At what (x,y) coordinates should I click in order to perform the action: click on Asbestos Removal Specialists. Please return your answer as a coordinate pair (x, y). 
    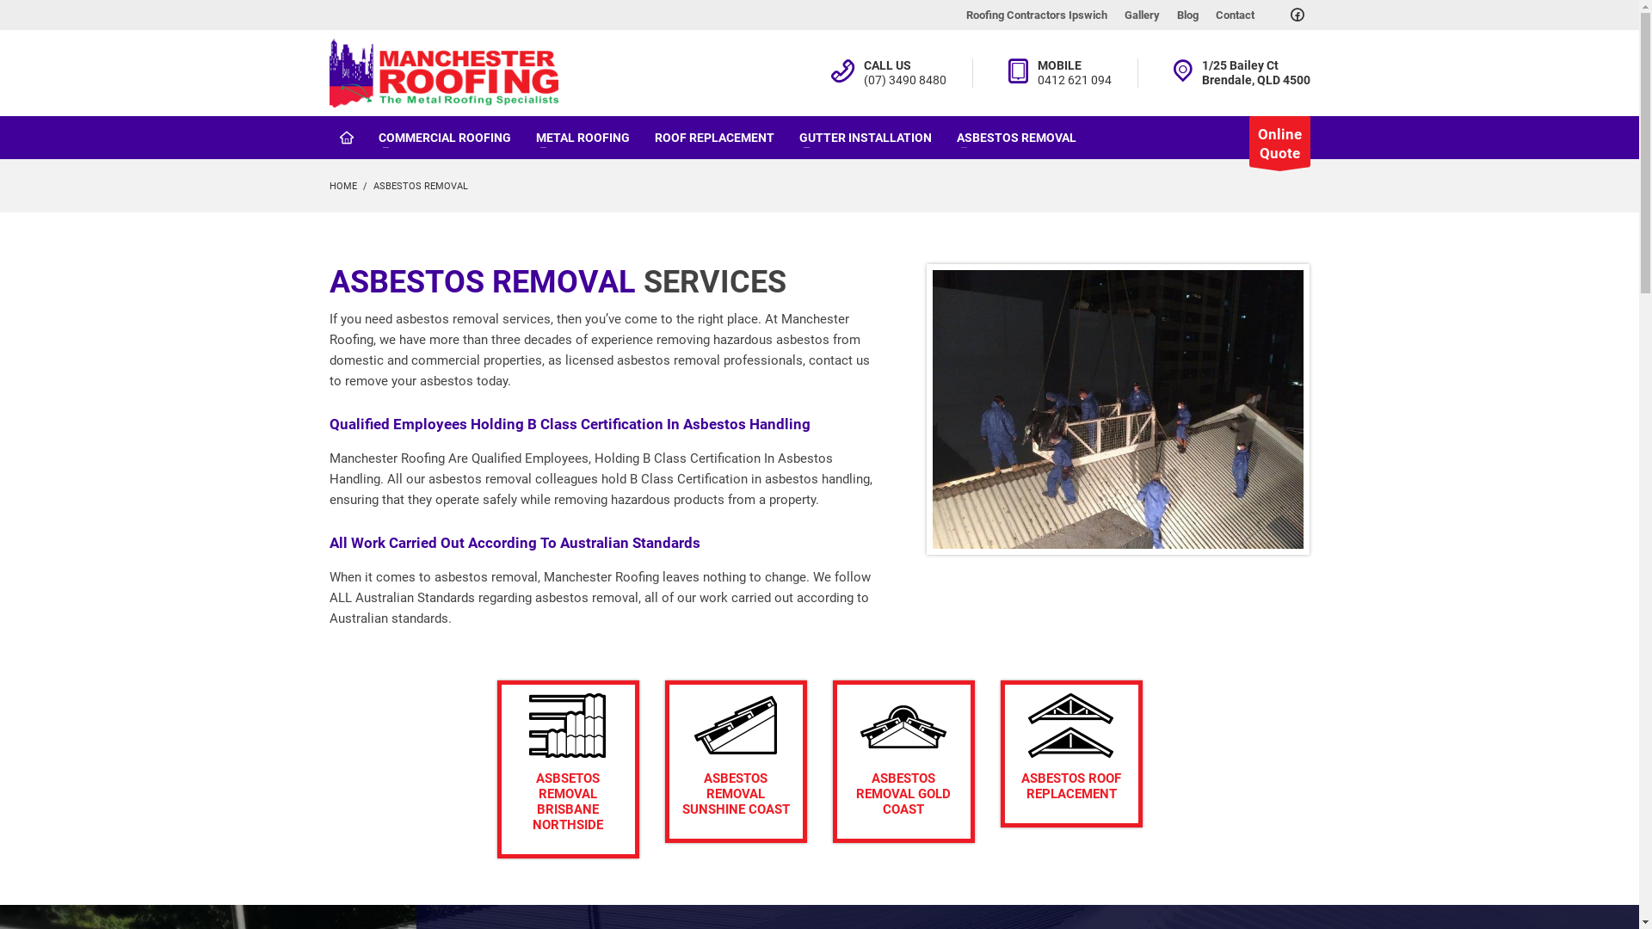
    Looking at the image, I should click on (1119, 409).